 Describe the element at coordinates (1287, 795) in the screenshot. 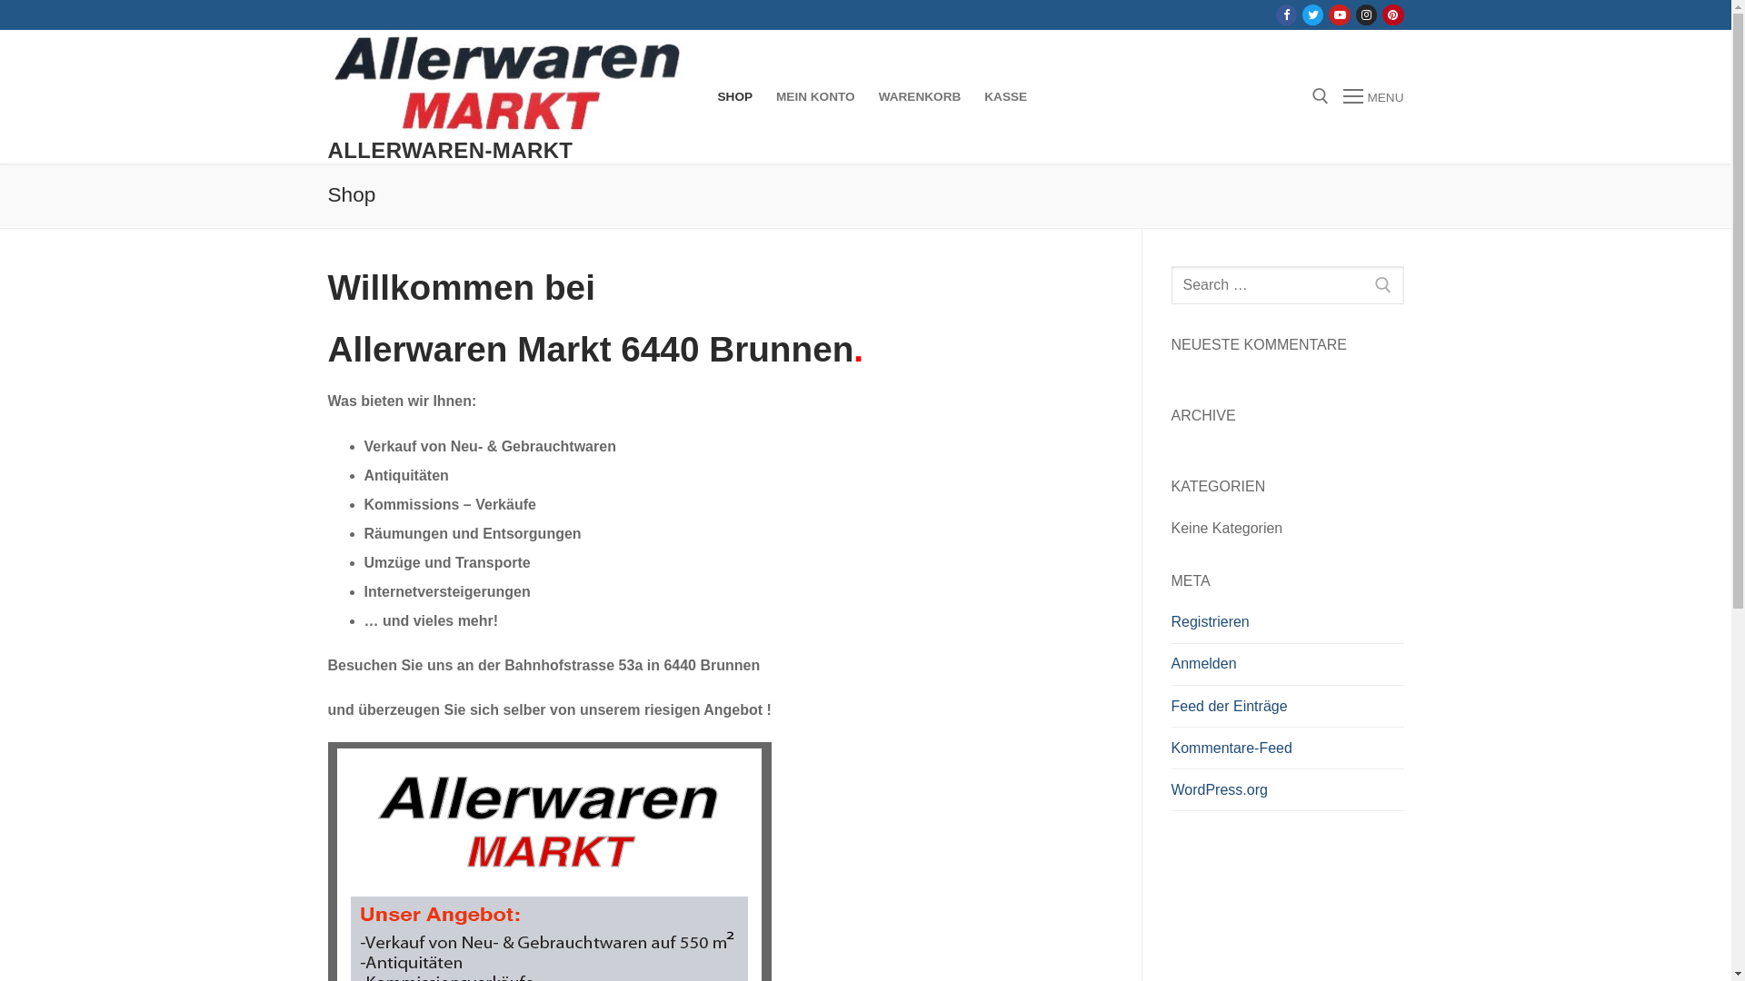

I see `WordPress.org` at that location.